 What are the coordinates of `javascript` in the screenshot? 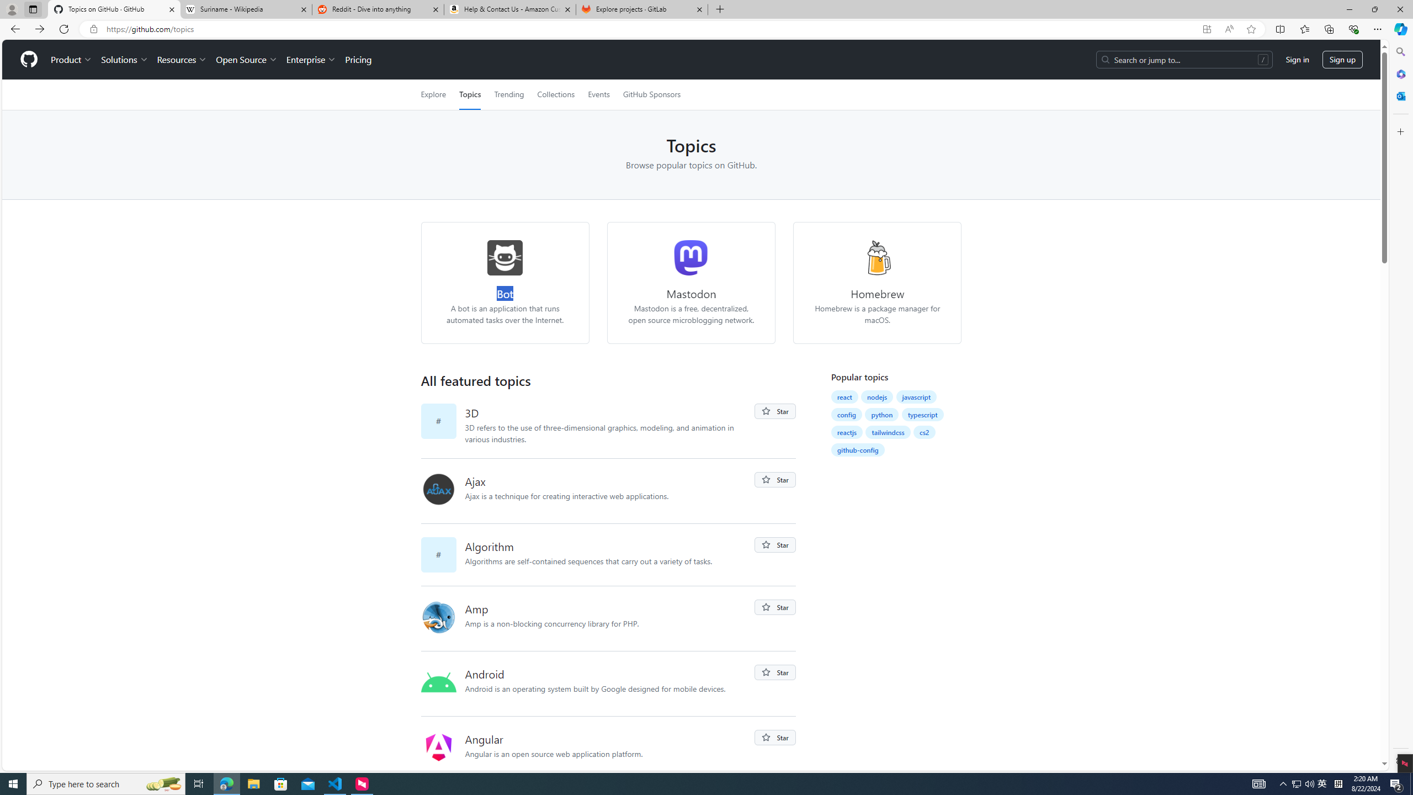 It's located at (916, 397).